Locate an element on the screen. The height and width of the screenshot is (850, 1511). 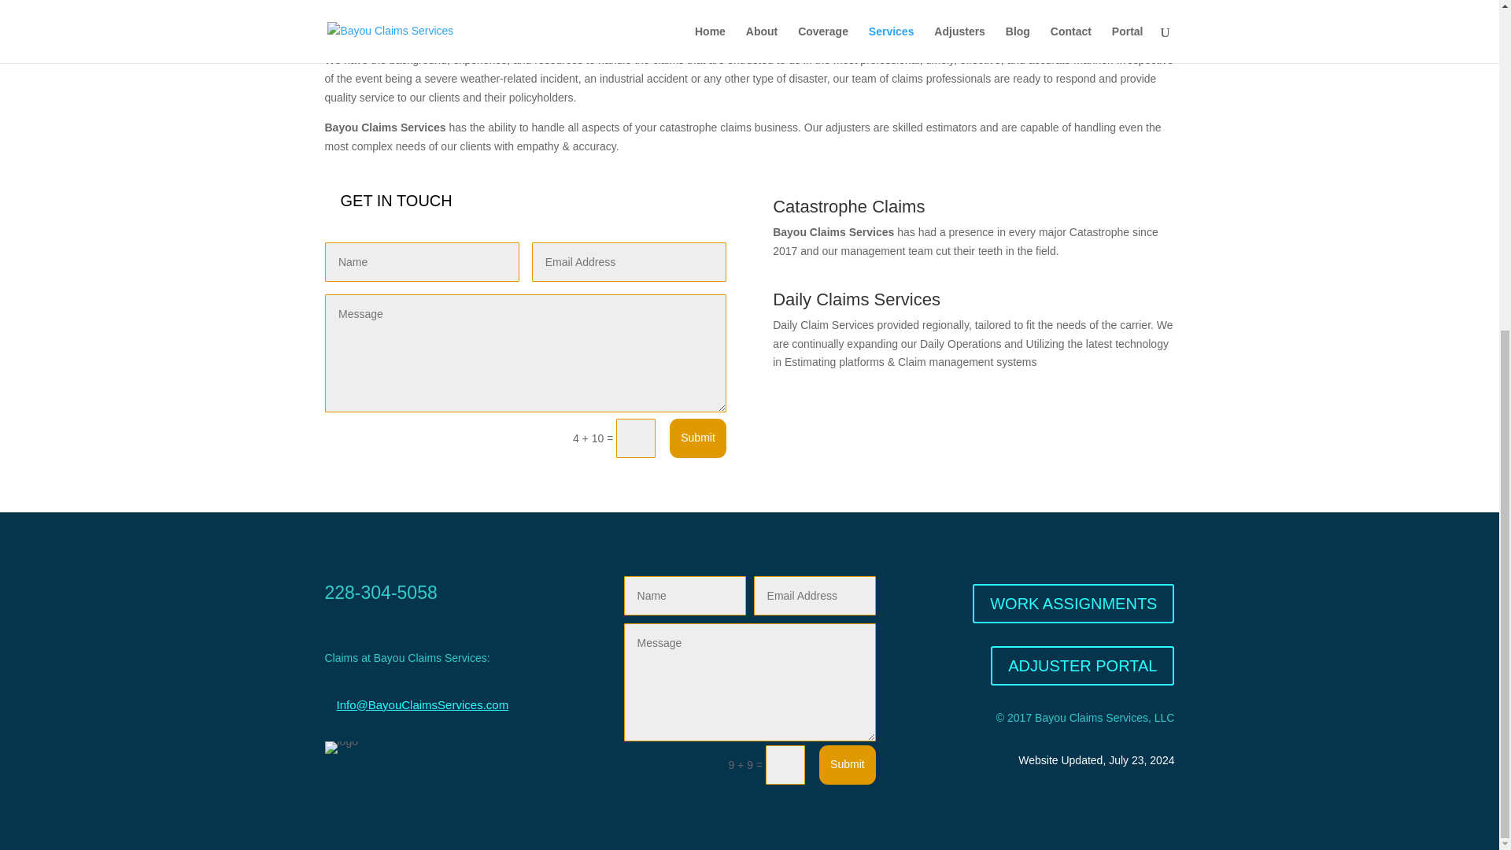
GET IN TOUCH is located at coordinates (395, 200).